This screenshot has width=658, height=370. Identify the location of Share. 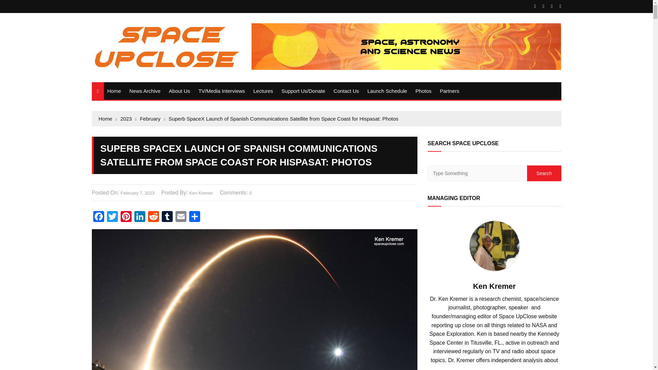
(194, 217).